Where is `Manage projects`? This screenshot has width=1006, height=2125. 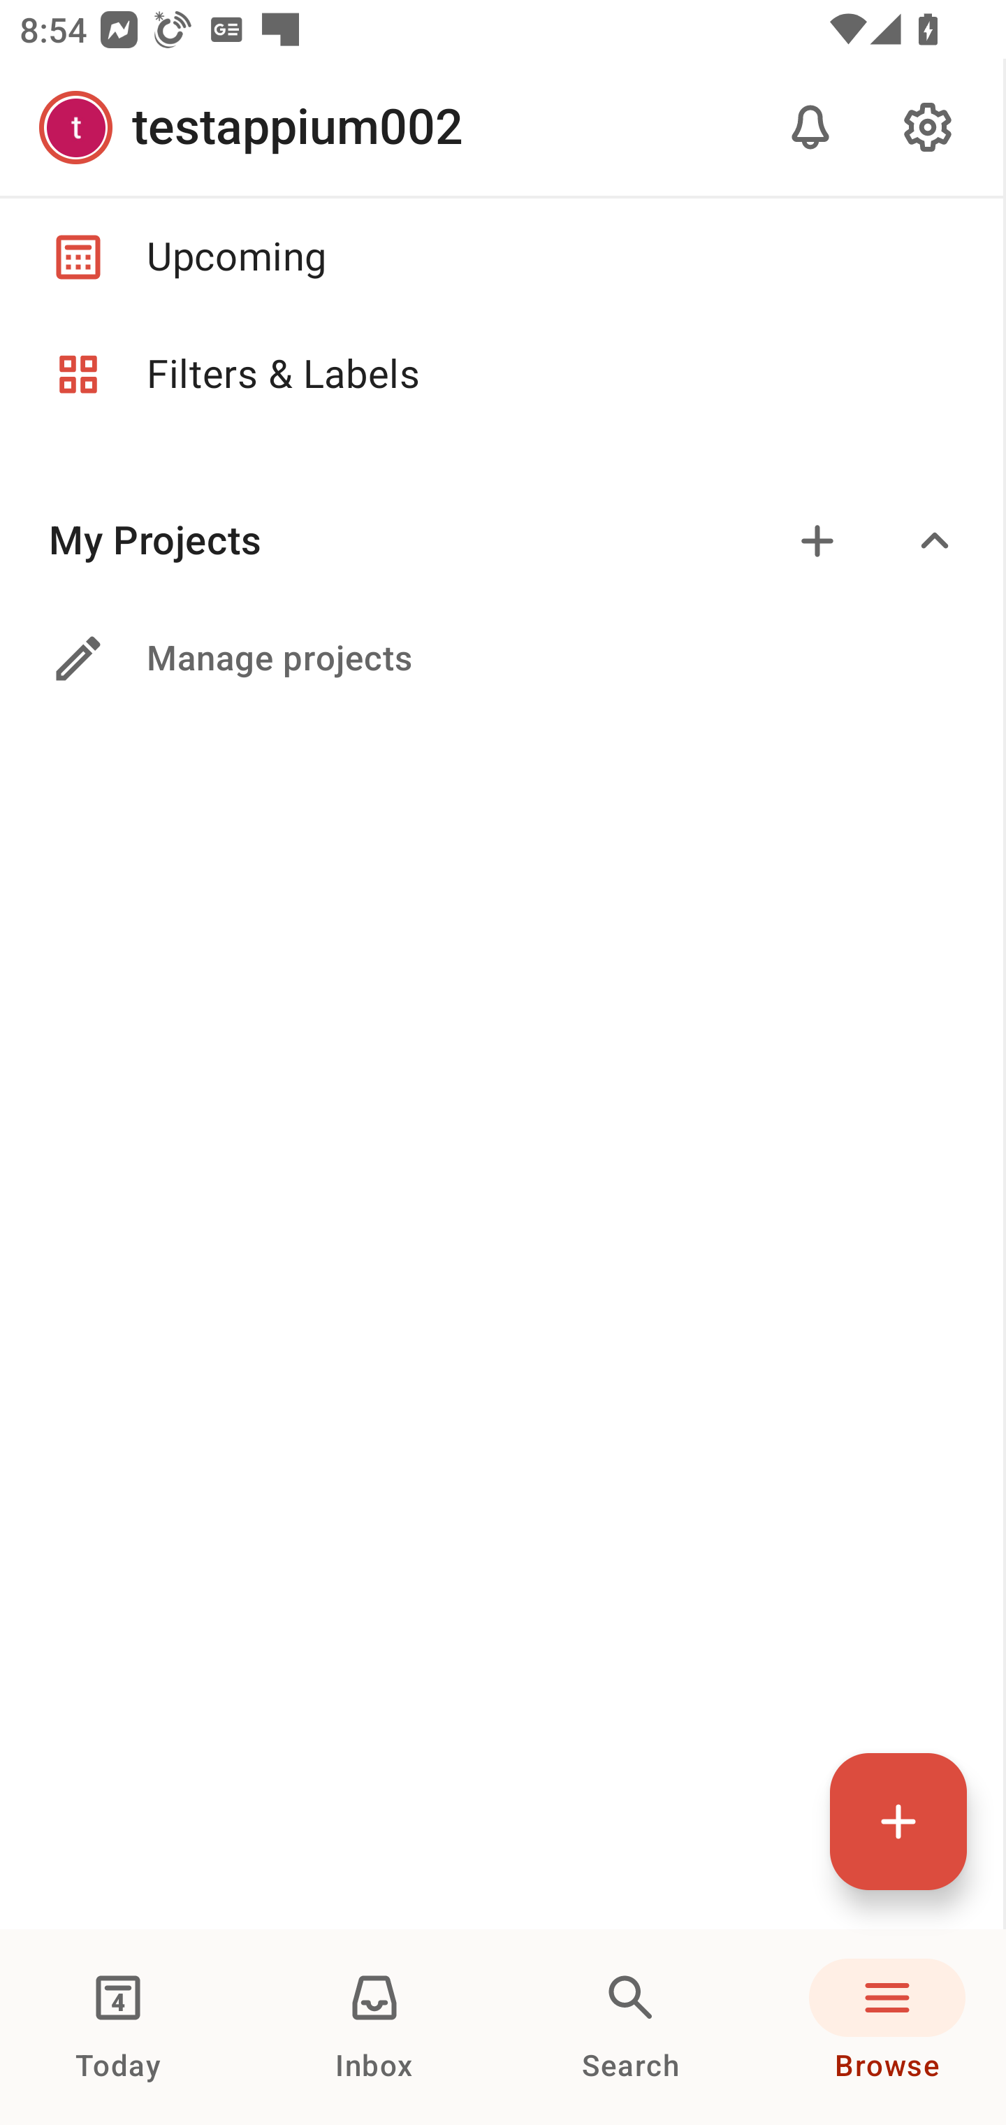 Manage projects is located at coordinates (502, 658).